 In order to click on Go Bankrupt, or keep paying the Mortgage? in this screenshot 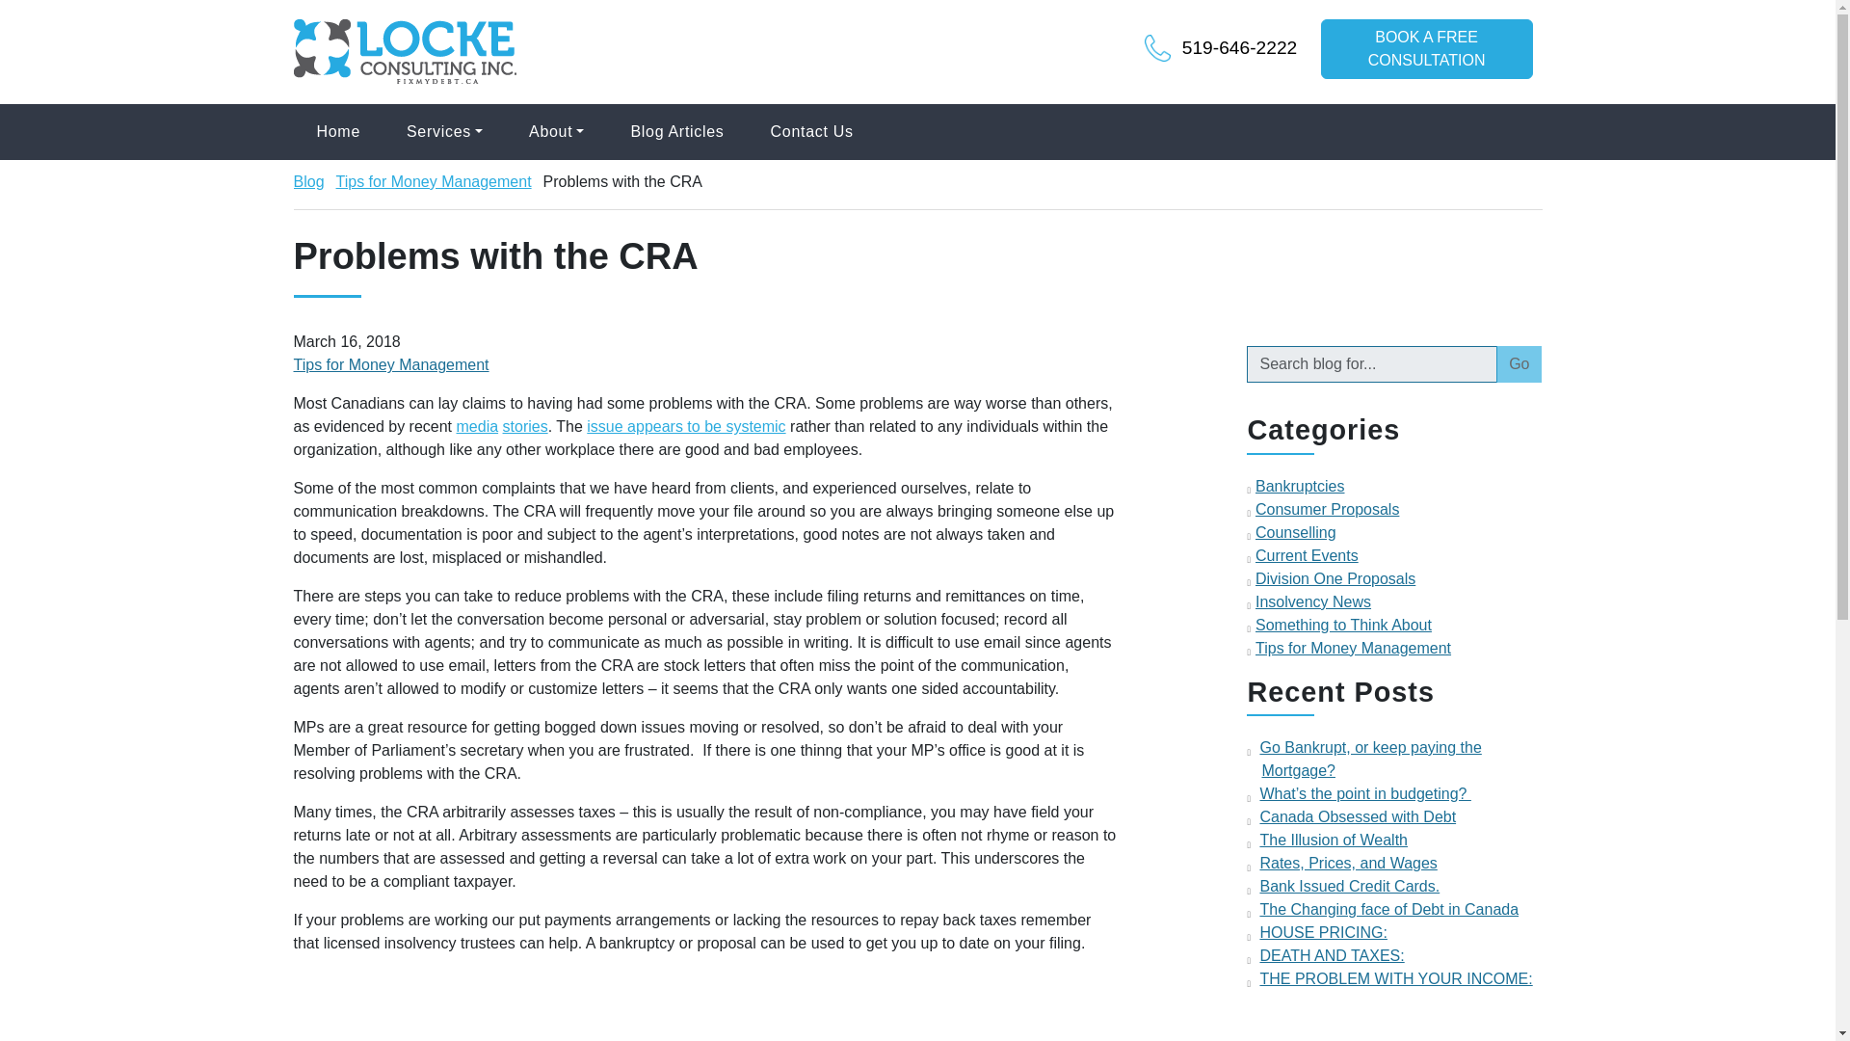, I will do `click(1370, 758)`.